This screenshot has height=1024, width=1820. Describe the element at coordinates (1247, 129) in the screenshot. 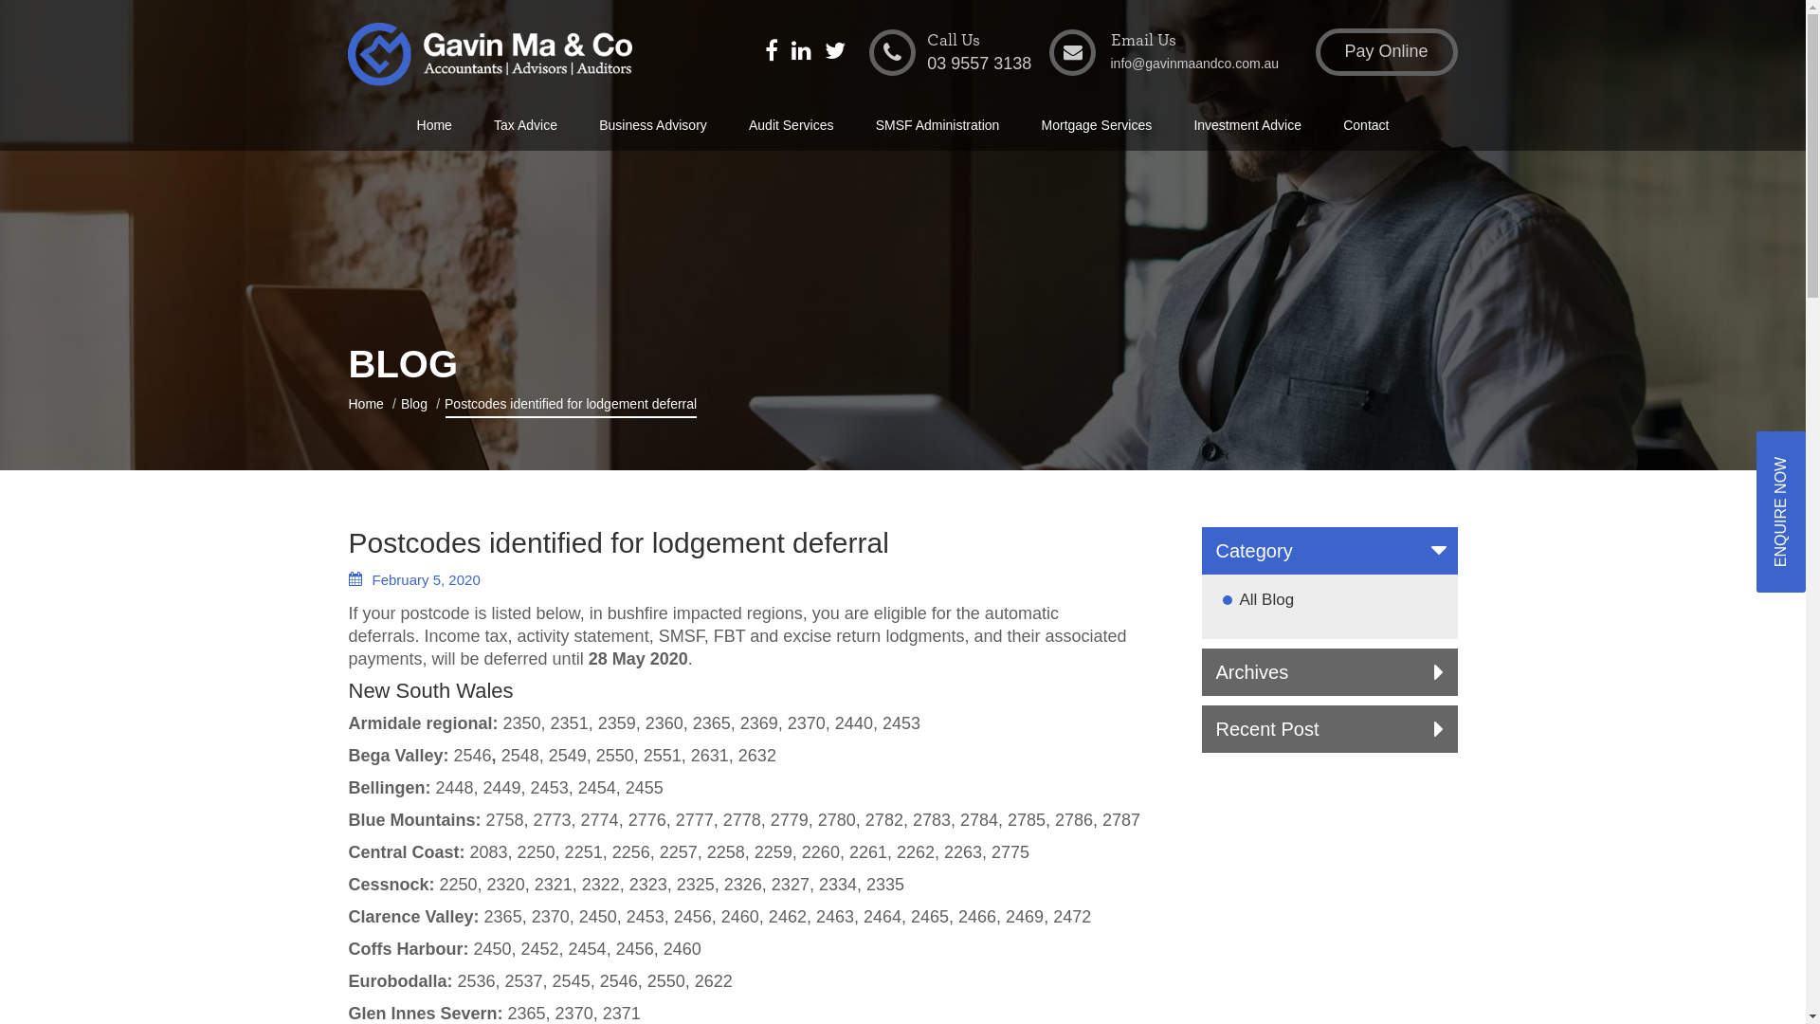

I see `Investment Advice` at that location.